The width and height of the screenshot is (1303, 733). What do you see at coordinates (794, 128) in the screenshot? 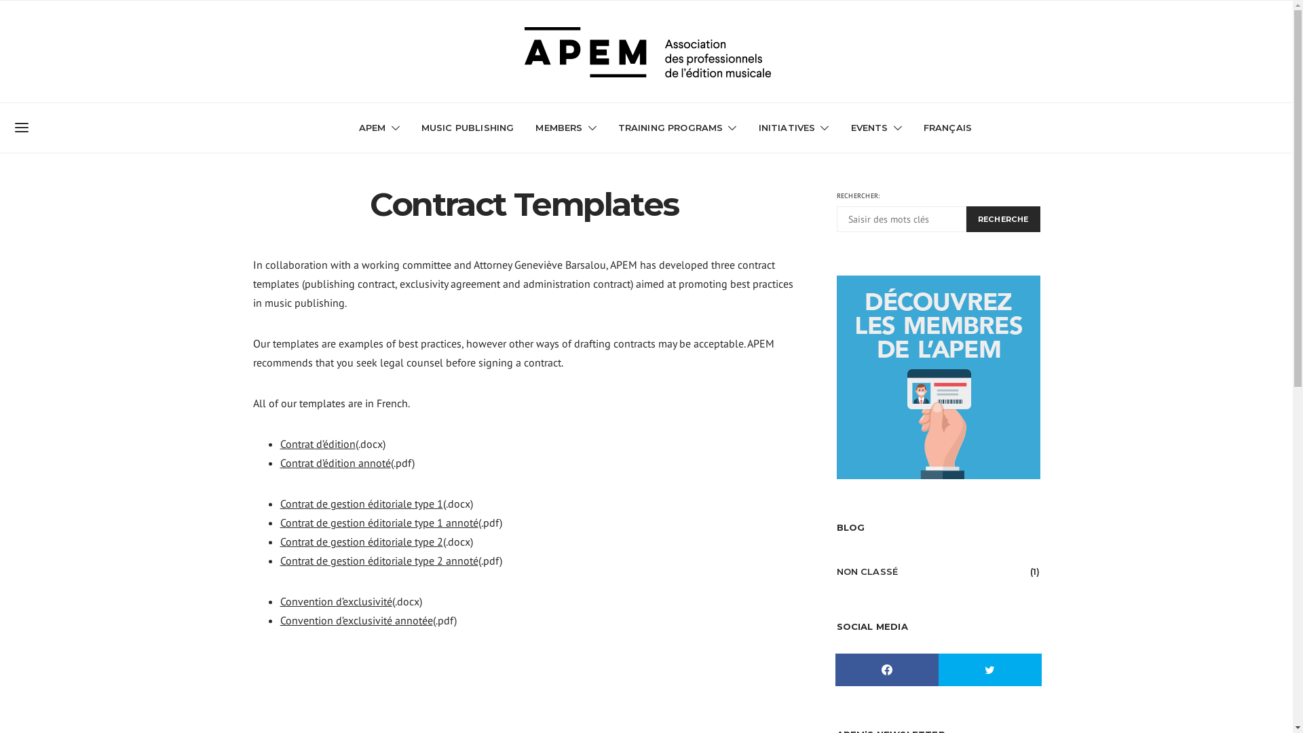
I see `INITIATIVES` at bounding box center [794, 128].